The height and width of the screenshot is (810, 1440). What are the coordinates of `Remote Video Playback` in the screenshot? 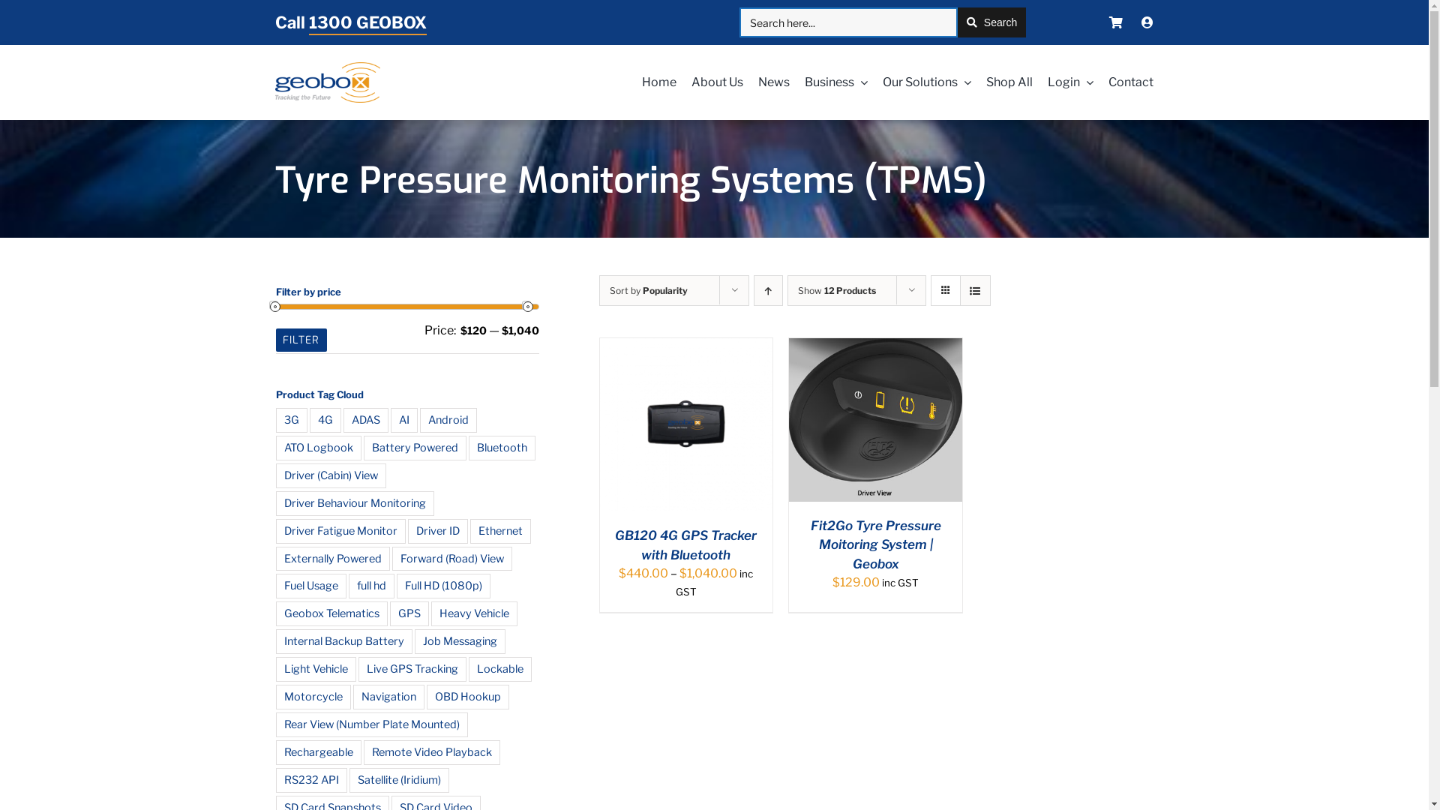 It's located at (431, 753).